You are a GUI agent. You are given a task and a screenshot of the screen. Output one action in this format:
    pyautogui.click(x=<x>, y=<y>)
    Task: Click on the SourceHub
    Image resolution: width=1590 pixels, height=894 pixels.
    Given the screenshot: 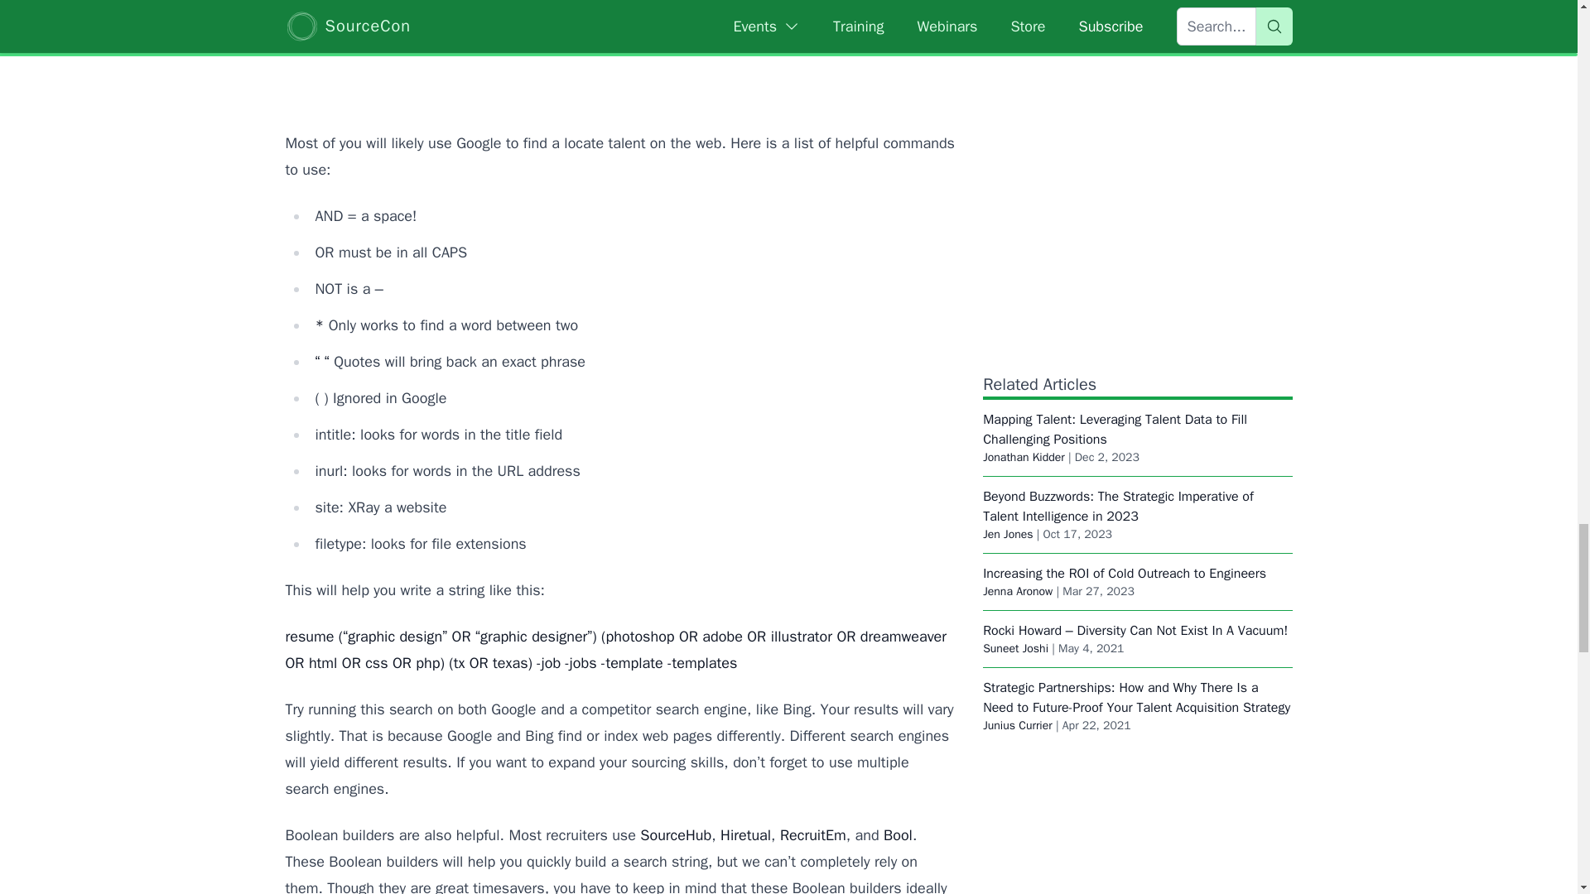 What is the action you would take?
    pyautogui.click(x=676, y=834)
    